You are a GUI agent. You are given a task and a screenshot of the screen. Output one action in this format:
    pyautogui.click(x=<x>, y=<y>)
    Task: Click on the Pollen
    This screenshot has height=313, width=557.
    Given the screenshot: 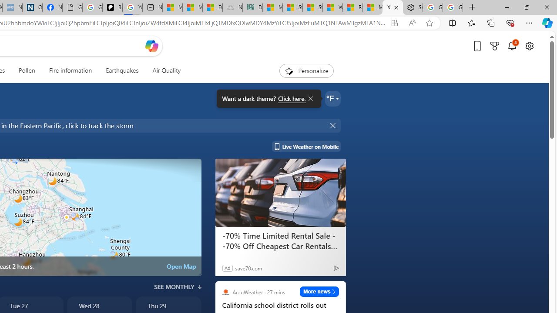 What is the action you would take?
    pyautogui.click(x=27, y=70)
    